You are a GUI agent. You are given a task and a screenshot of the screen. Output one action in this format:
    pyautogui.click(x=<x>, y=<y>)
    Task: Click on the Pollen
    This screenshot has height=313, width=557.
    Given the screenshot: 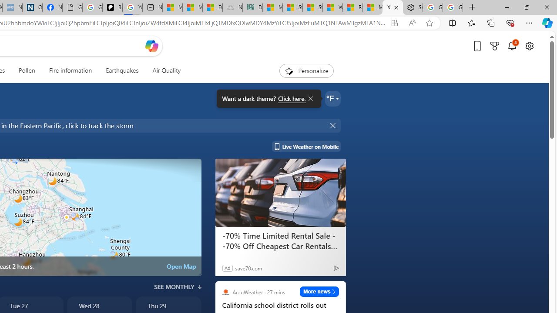 What is the action you would take?
    pyautogui.click(x=27, y=70)
    